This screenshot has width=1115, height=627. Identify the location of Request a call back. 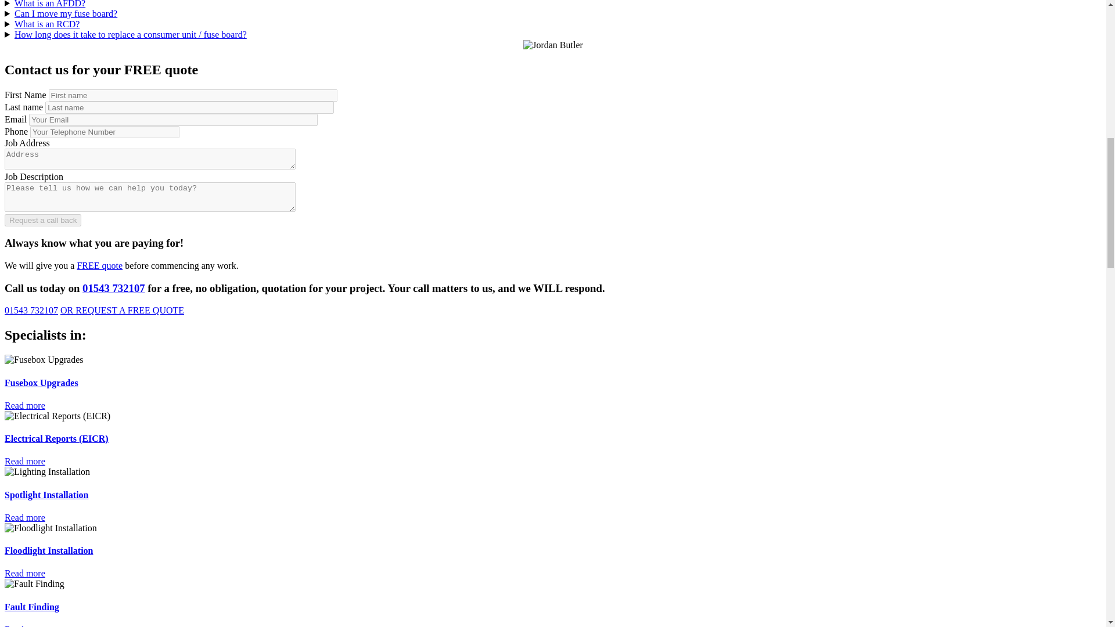
(43, 220).